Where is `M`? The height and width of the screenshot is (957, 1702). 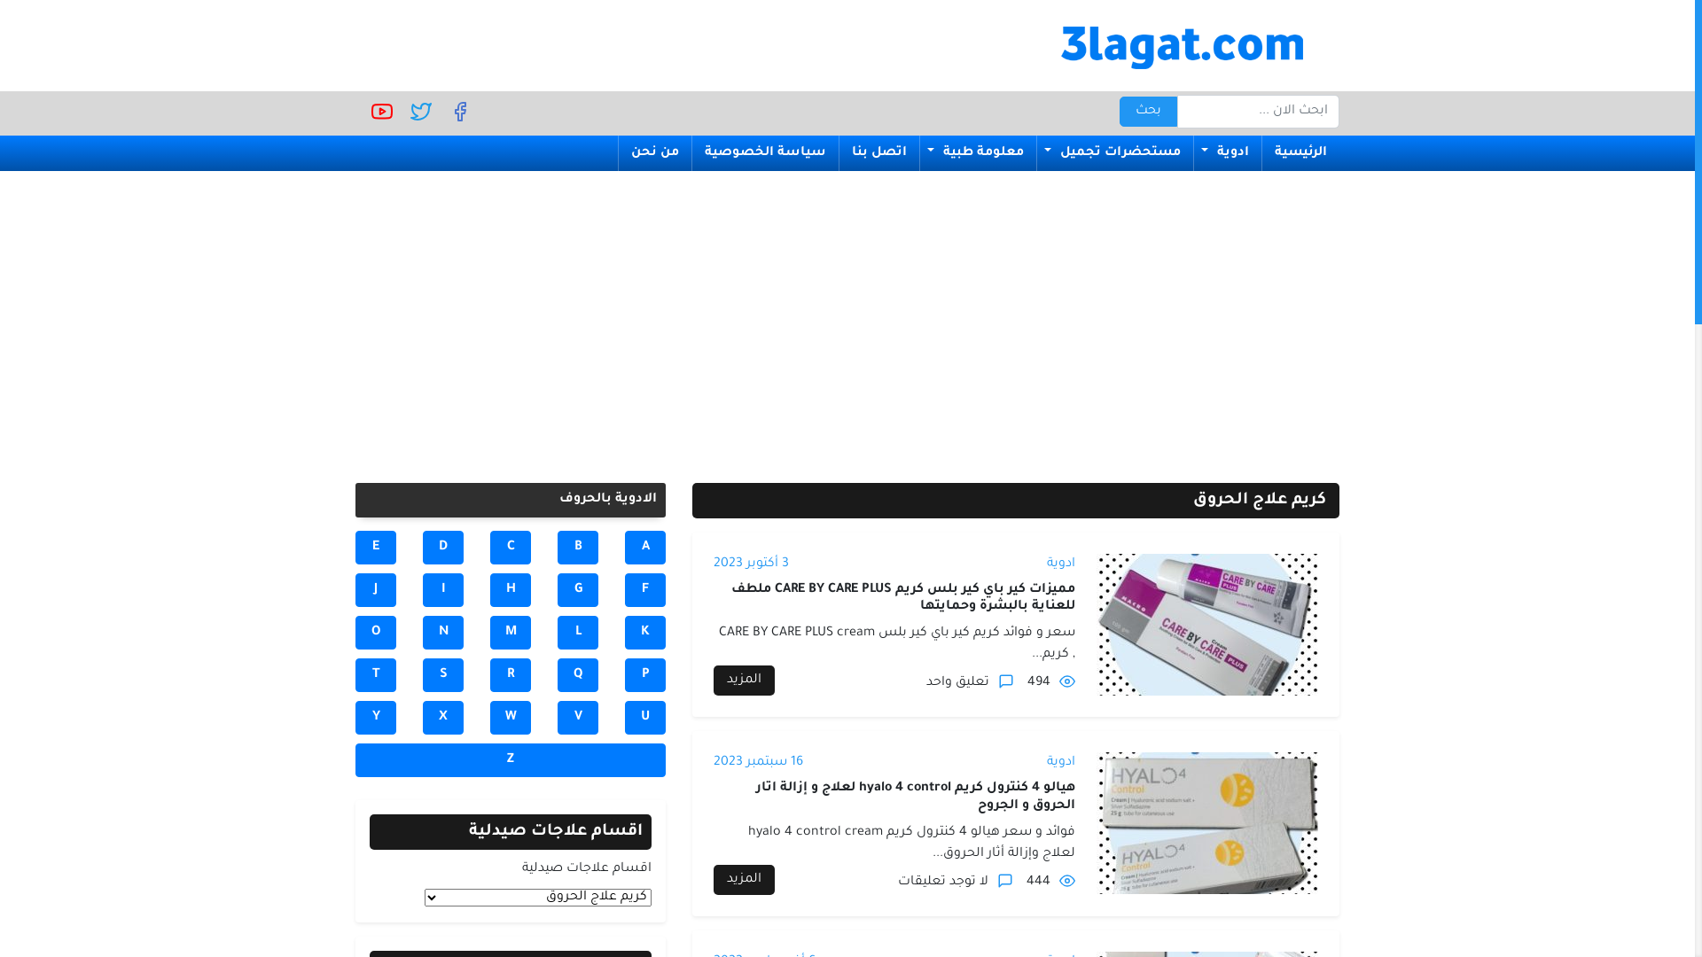
M is located at coordinates (511, 633).